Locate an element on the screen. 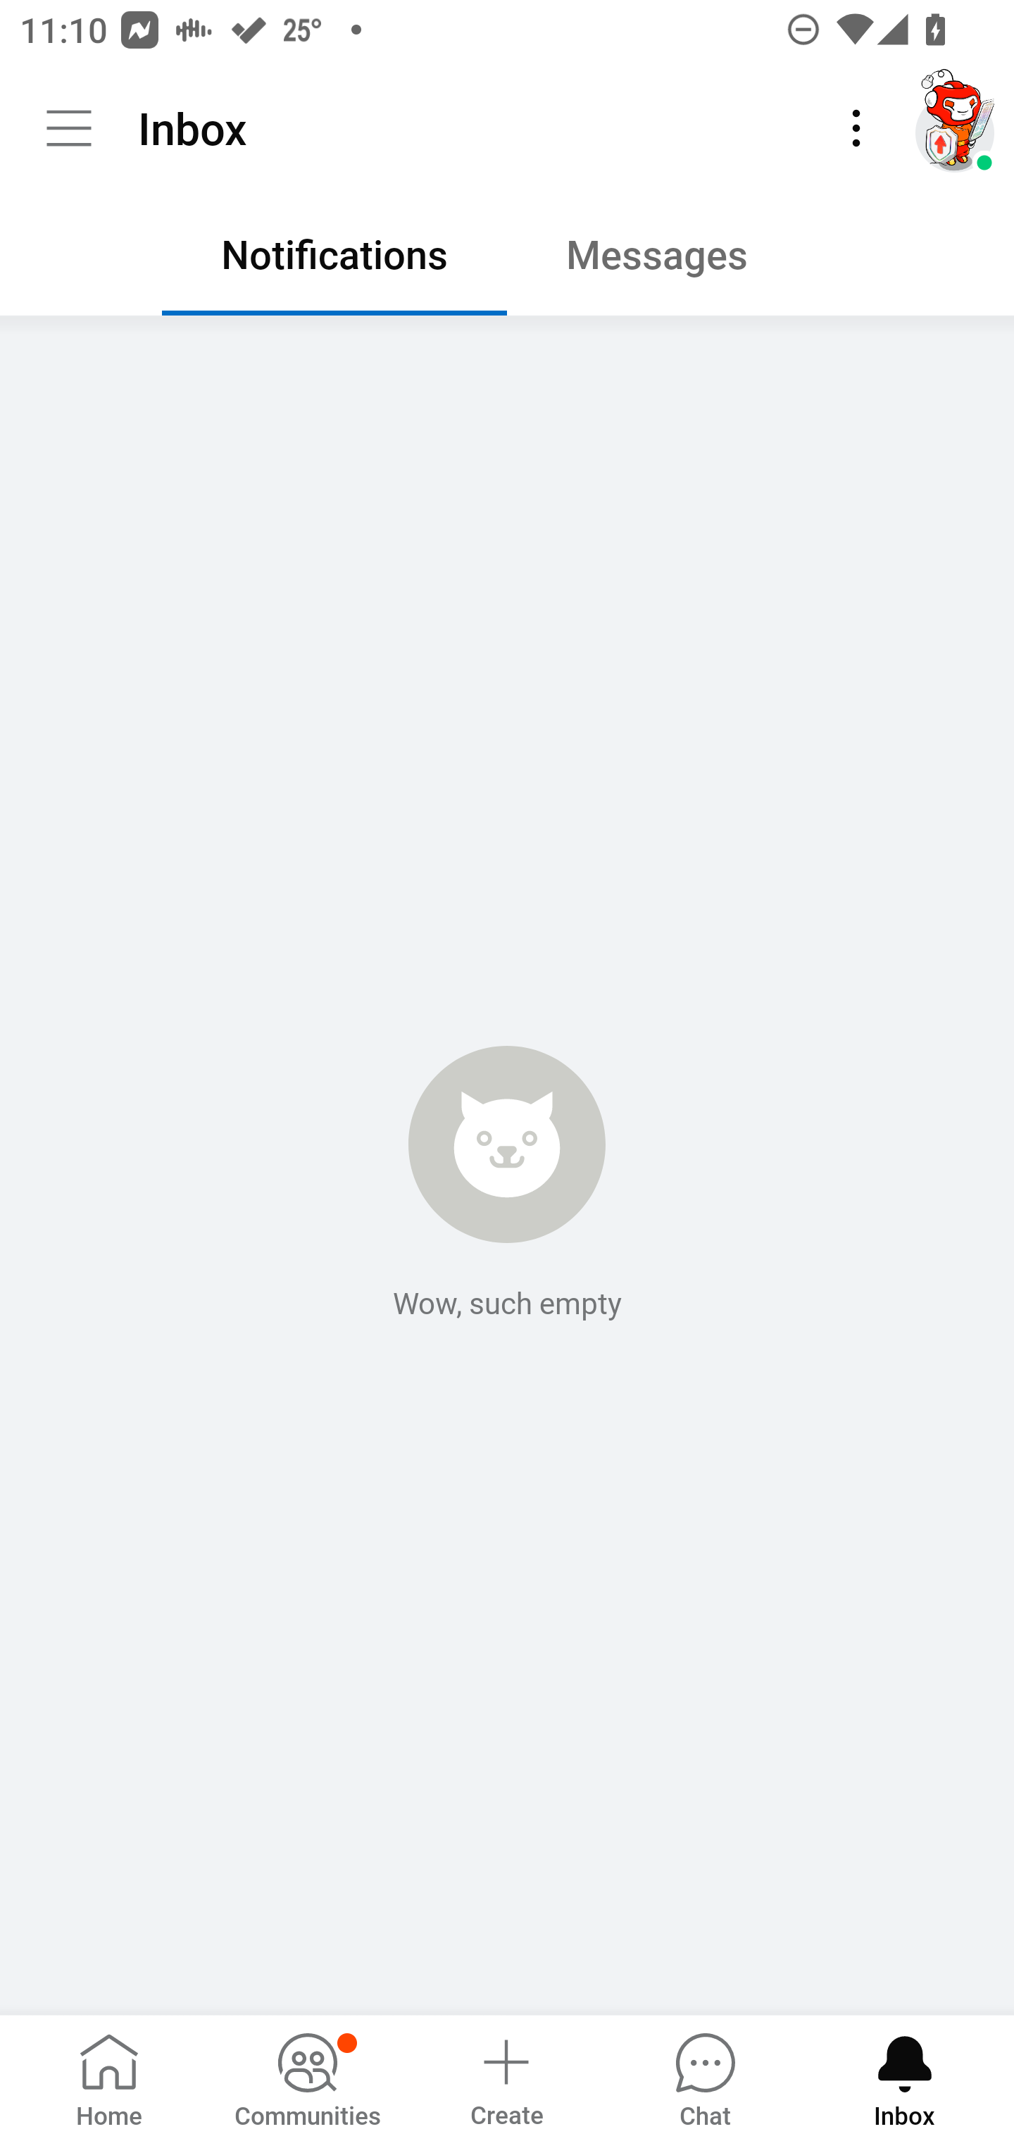 The image size is (1014, 2141). Create a post Create is located at coordinates (506, 2076).